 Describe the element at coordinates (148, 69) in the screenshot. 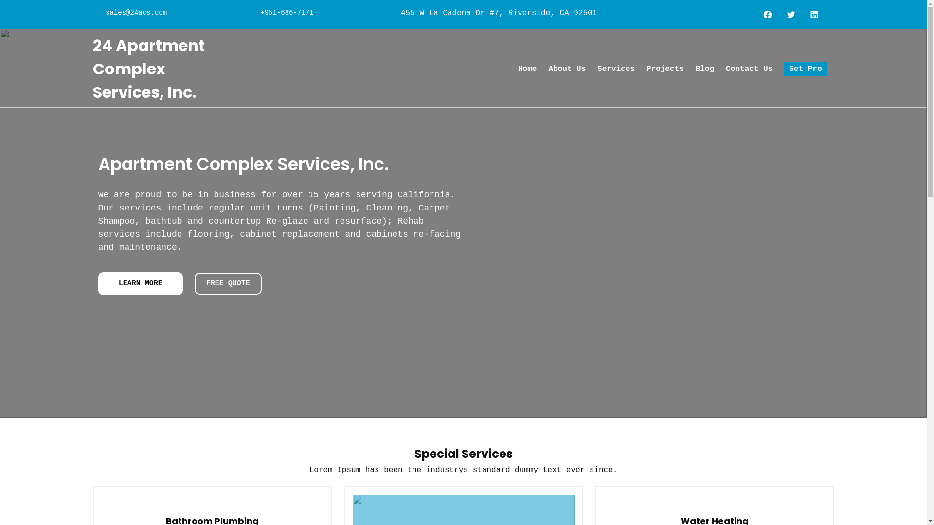

I see `24 Apartment Complex Services, Inc.` at that location.